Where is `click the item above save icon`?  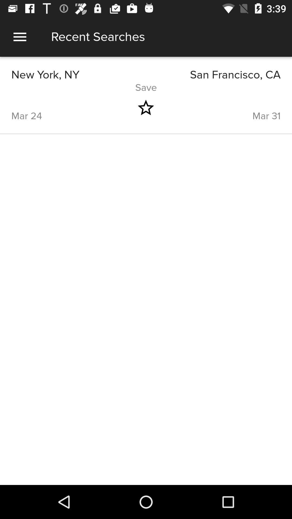 click the item above save icon is located at coordinates (213, 75).